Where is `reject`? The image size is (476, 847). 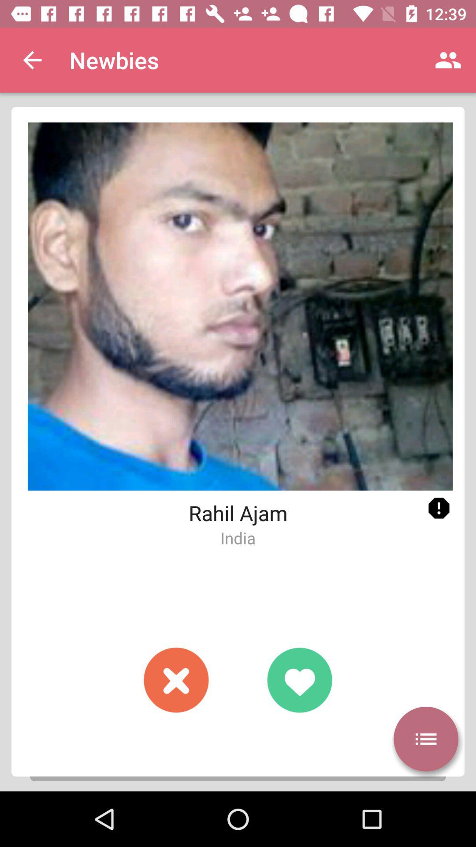 reject is located at coordinates (176, 680).